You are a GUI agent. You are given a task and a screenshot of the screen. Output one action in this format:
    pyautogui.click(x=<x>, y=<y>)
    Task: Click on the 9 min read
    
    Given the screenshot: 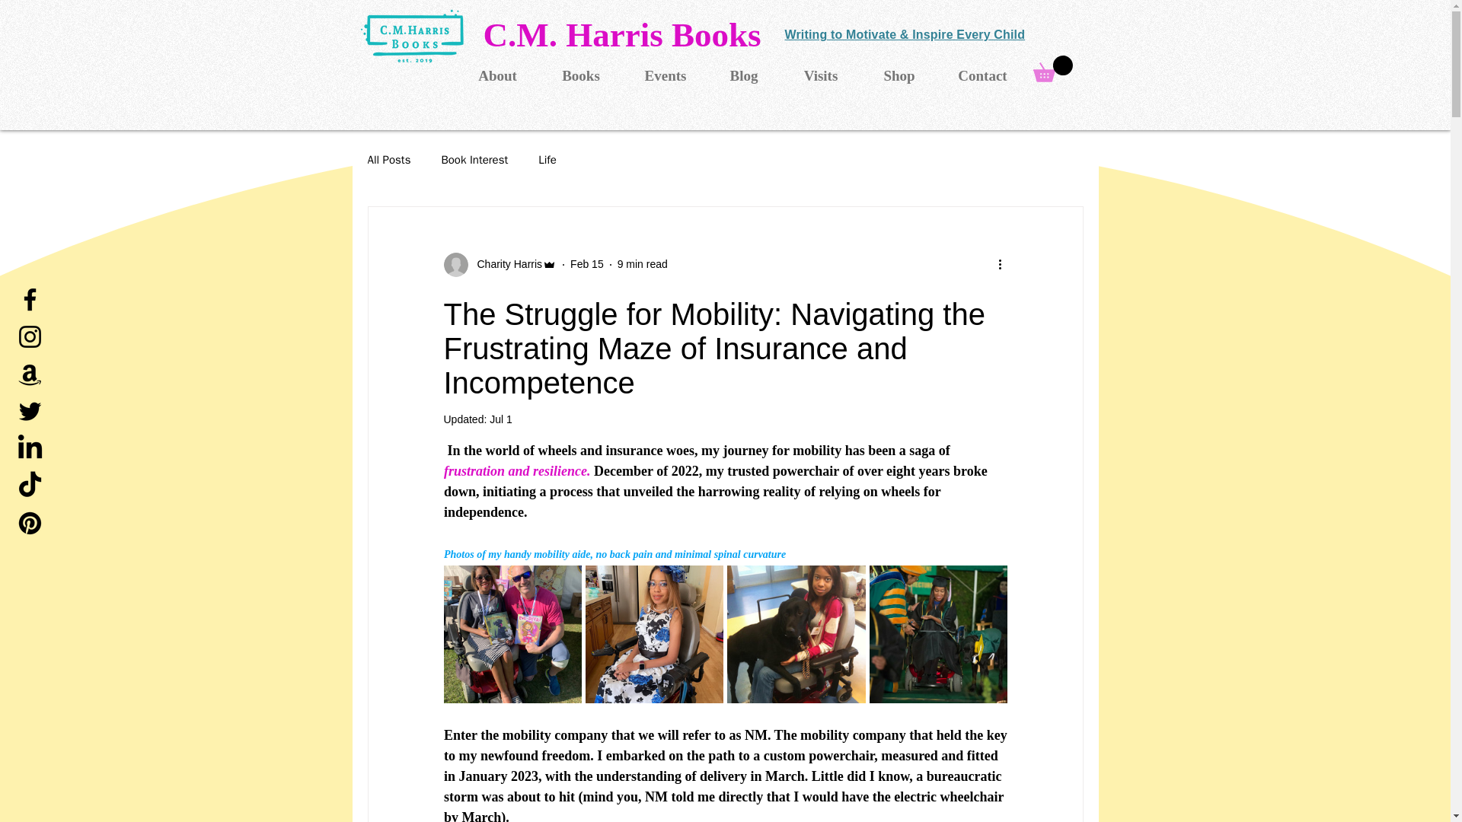 What is the action you would take?
    pyautogui.click(x=643, y=264)
    